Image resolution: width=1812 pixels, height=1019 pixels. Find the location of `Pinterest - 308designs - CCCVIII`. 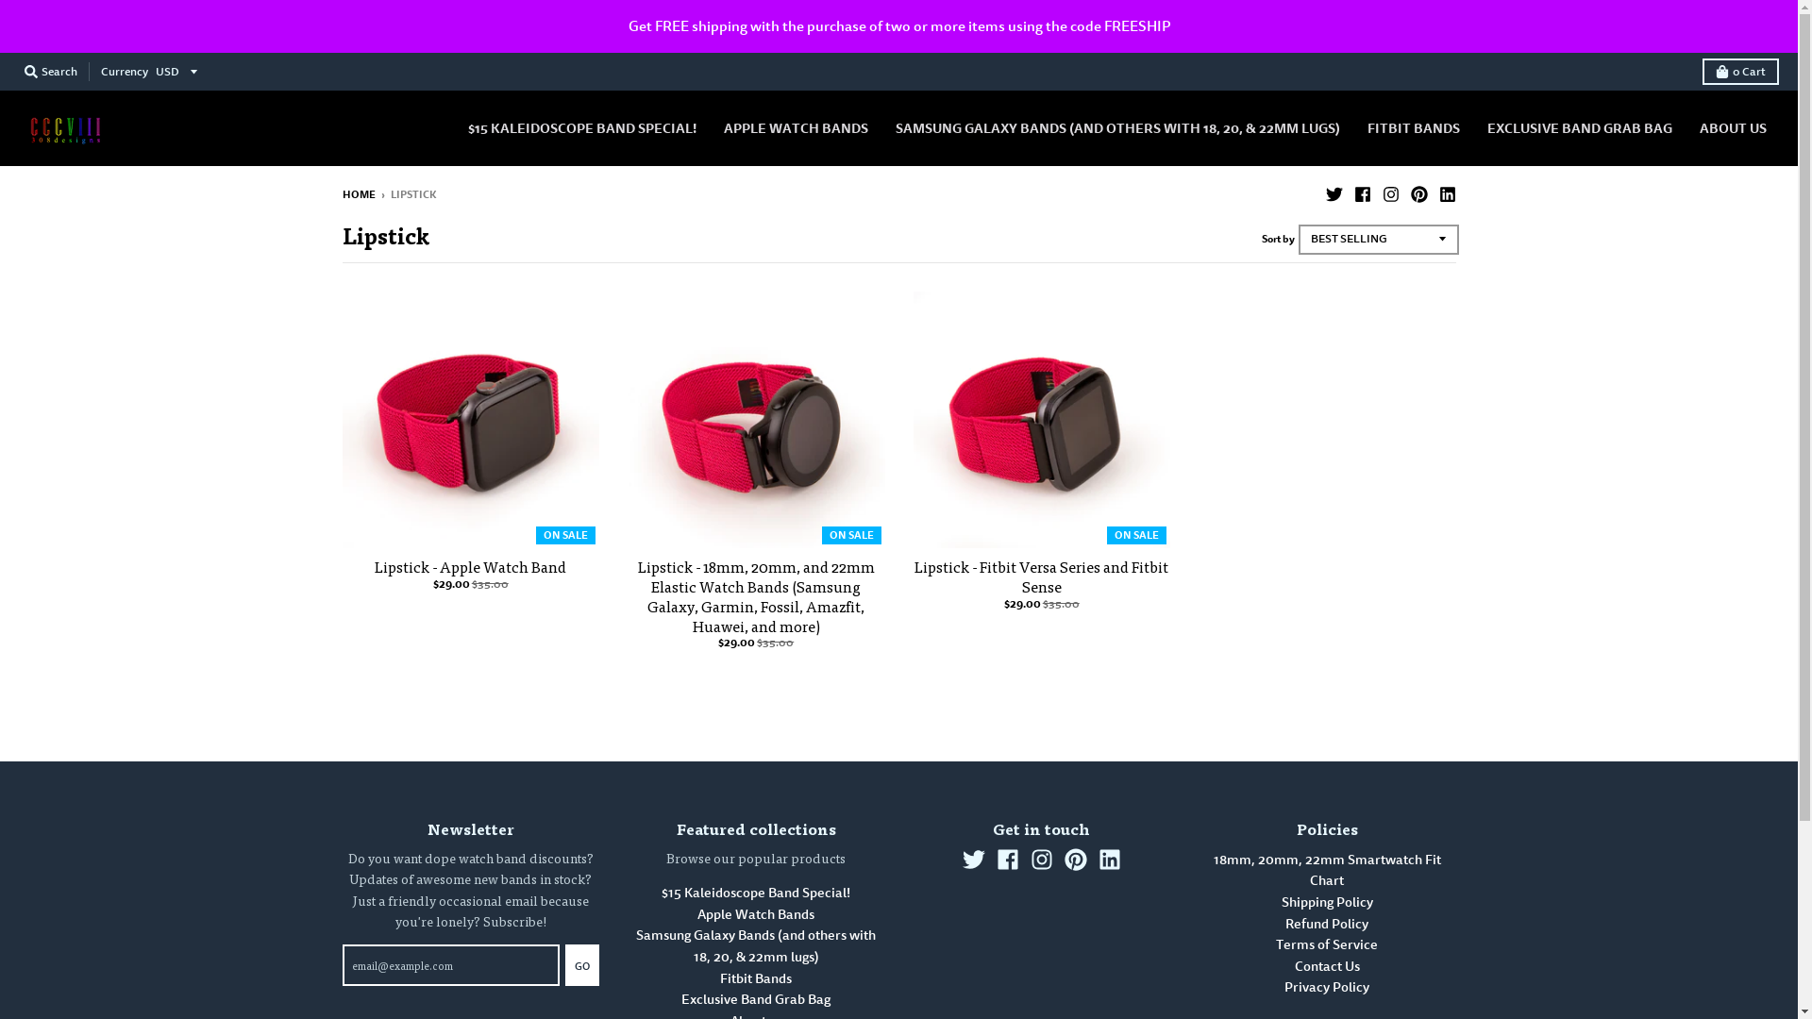

Pinterest - 308designs - CCCVIII is located at coordinates (1418, 193).